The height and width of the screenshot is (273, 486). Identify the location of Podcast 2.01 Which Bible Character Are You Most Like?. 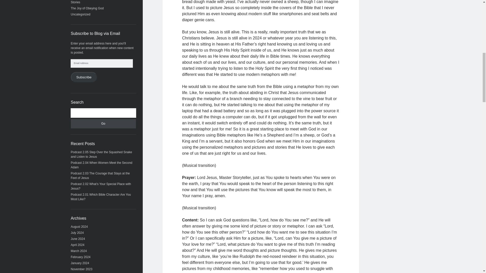
(101, 197).